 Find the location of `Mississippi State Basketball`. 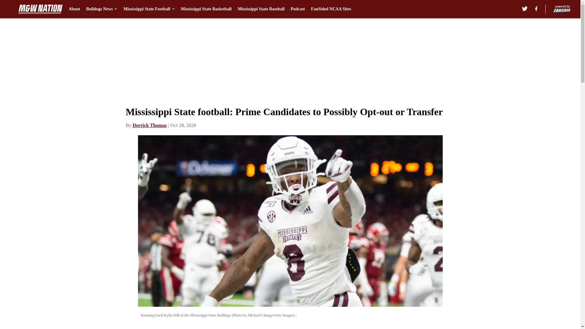

Mississippi State Basketball is located at coordinates (206, 9).